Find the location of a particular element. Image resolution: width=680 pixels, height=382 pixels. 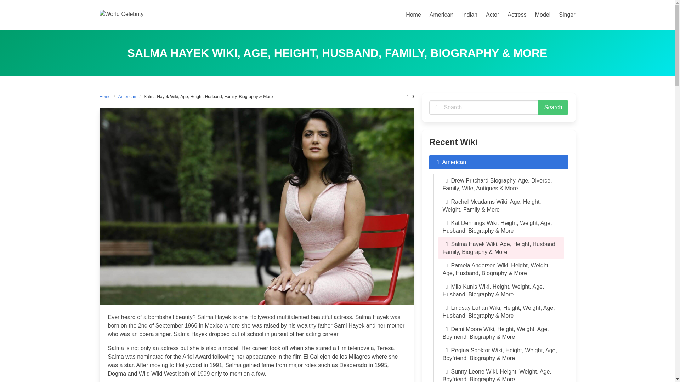

Actress is located at coordinates (516, 15).